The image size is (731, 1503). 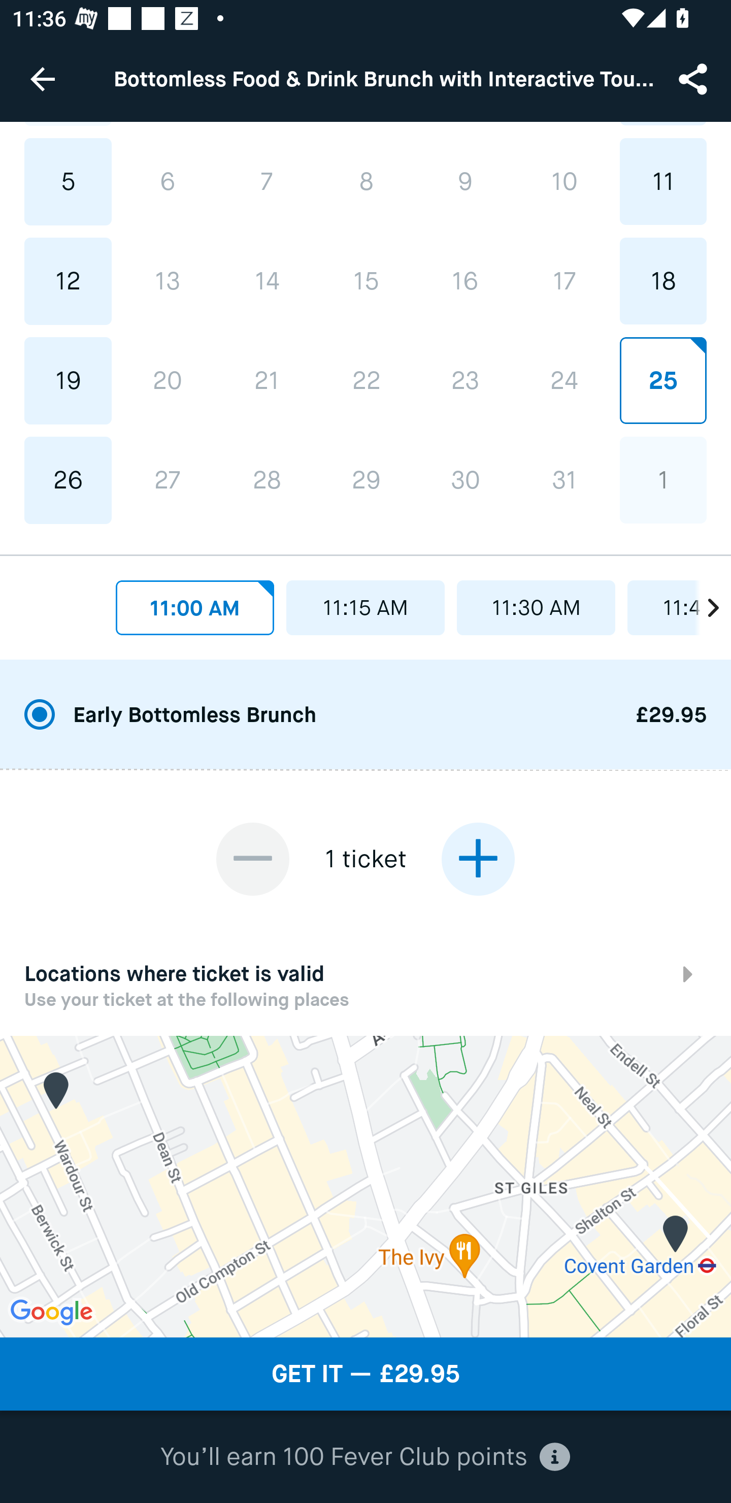 I want to click on increase, so click(x=478, y=859).